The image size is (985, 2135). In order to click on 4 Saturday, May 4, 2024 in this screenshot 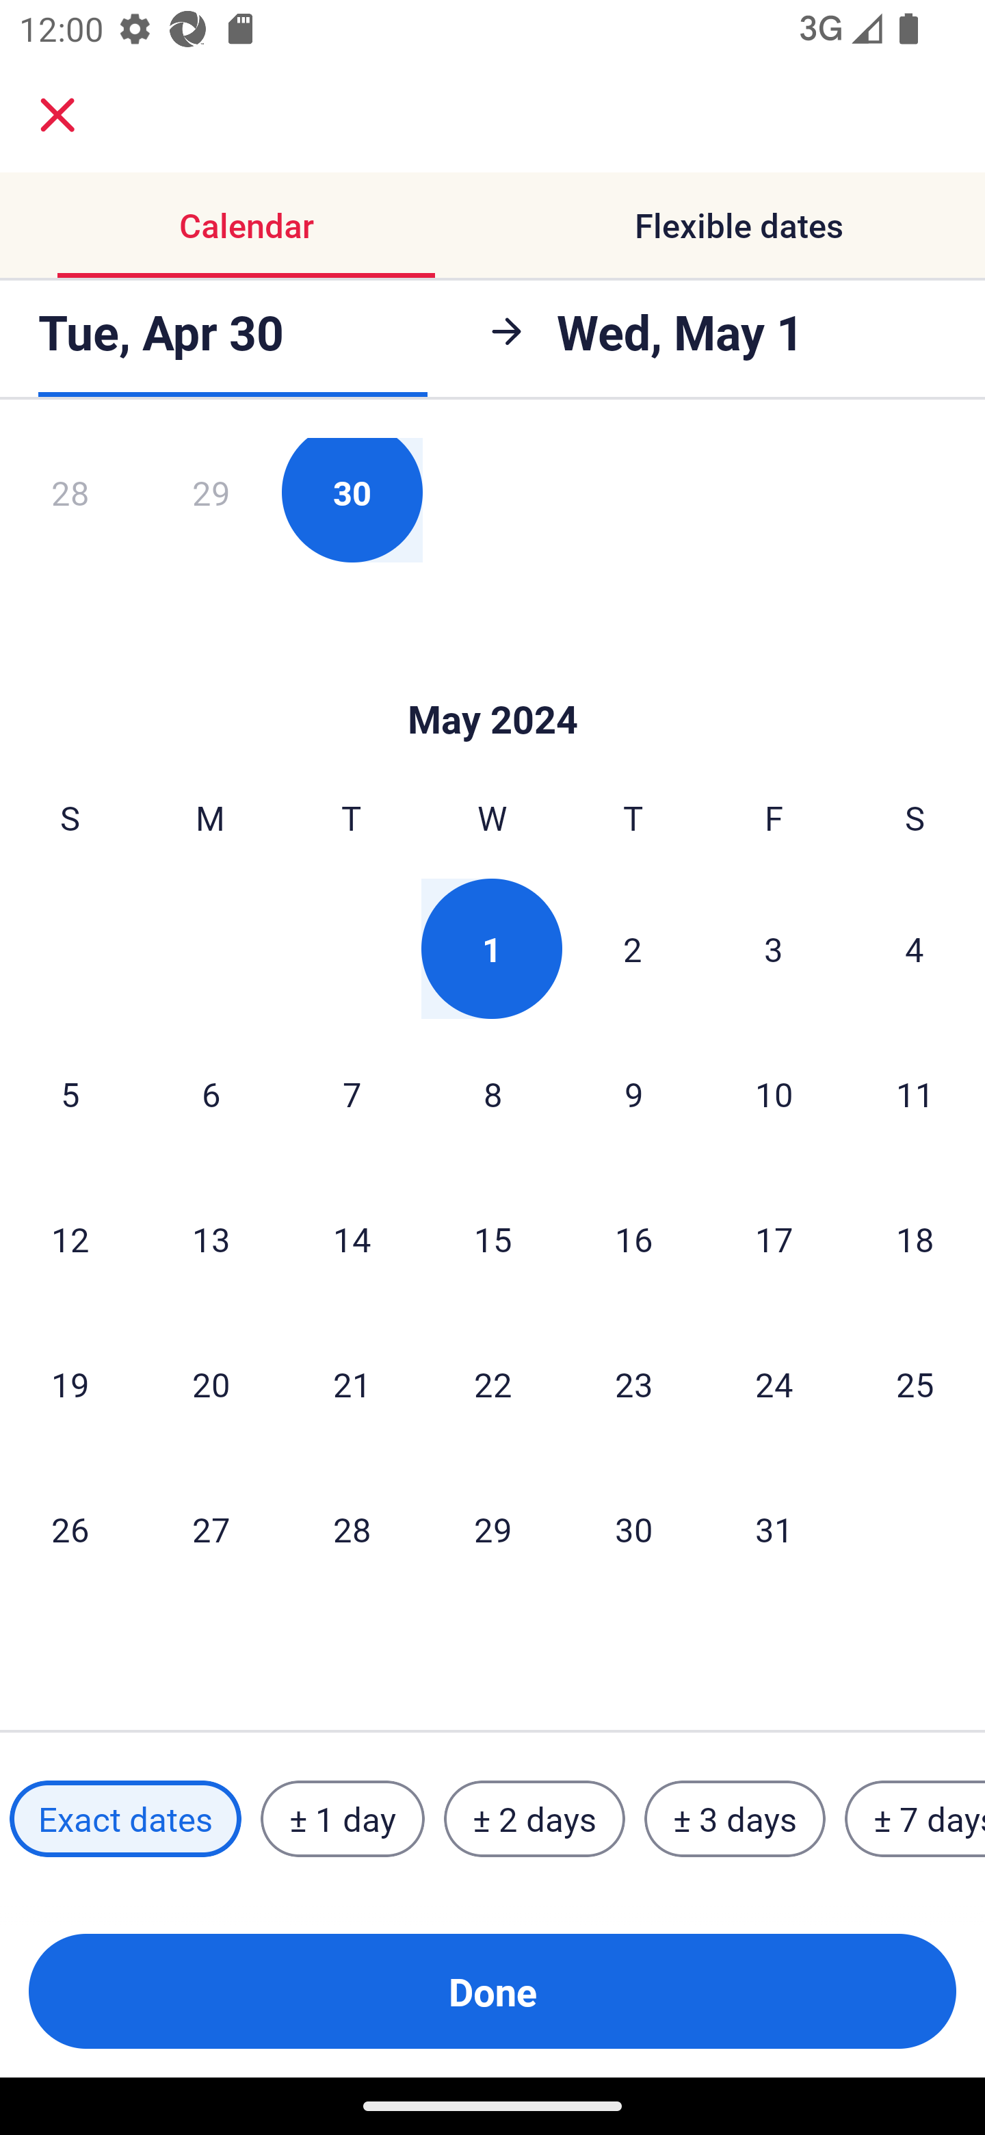, I will do `click(915, 948)`.